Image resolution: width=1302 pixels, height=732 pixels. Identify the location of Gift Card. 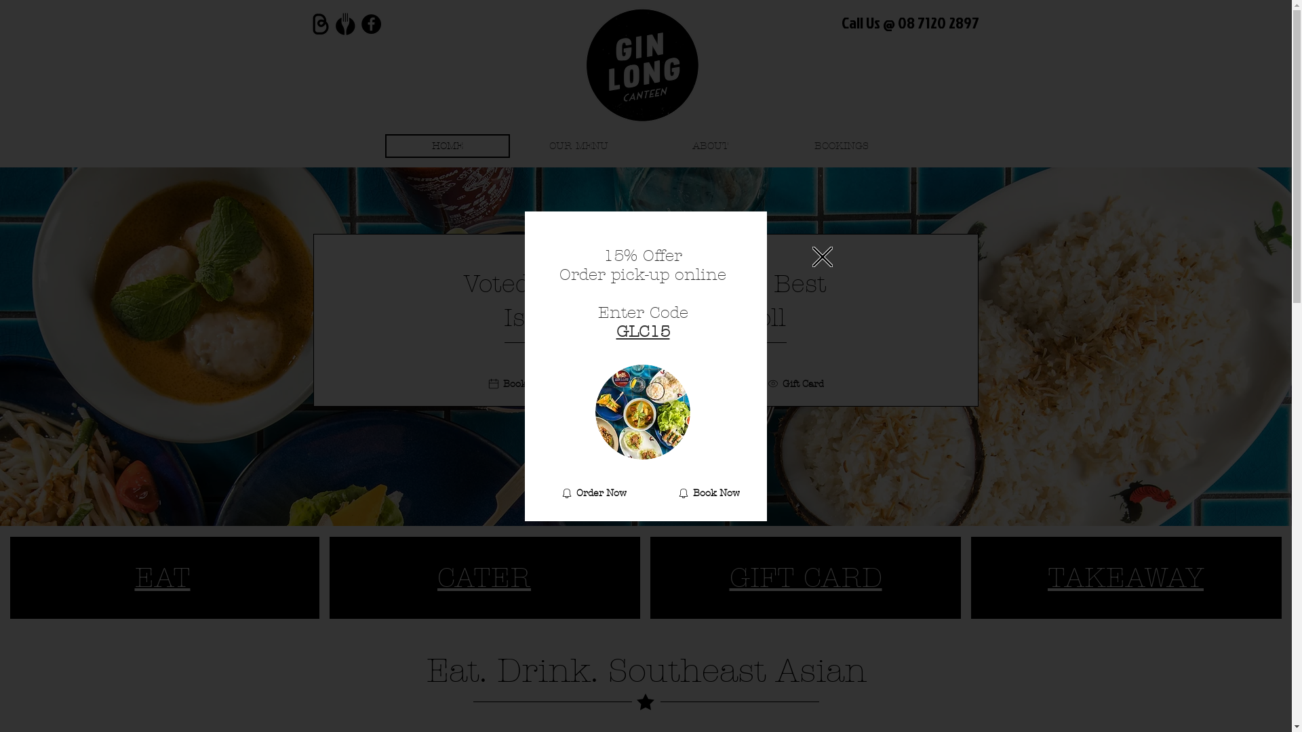
(795, 384).